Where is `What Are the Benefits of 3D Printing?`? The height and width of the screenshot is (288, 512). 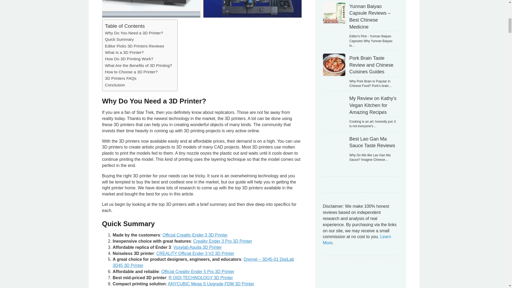
What Are the Benefits of 3D Printing? is located at coordinates (138, 66).